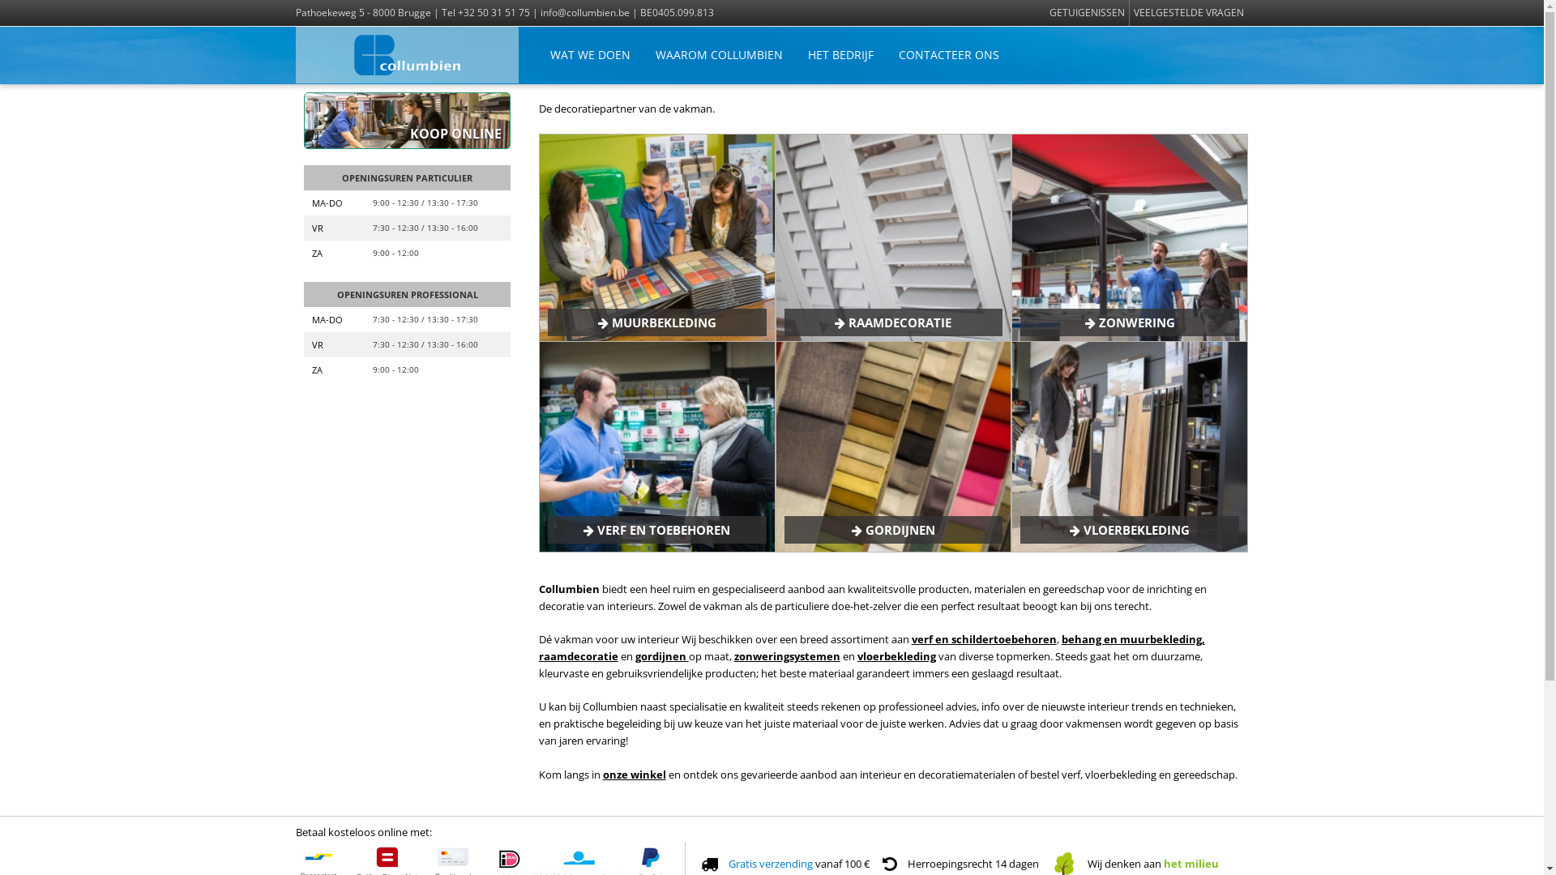 This screenshot has height=875, width=1556. I want to click on Muurbekleding, so click(657, 240).